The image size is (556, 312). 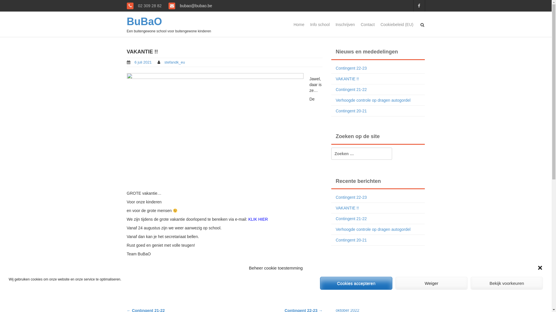 What do you see at coordinates (373, 100) in the screenshot?
I see `Verhoogde controle op dragen autogordel` at bounding box center [373, 100].